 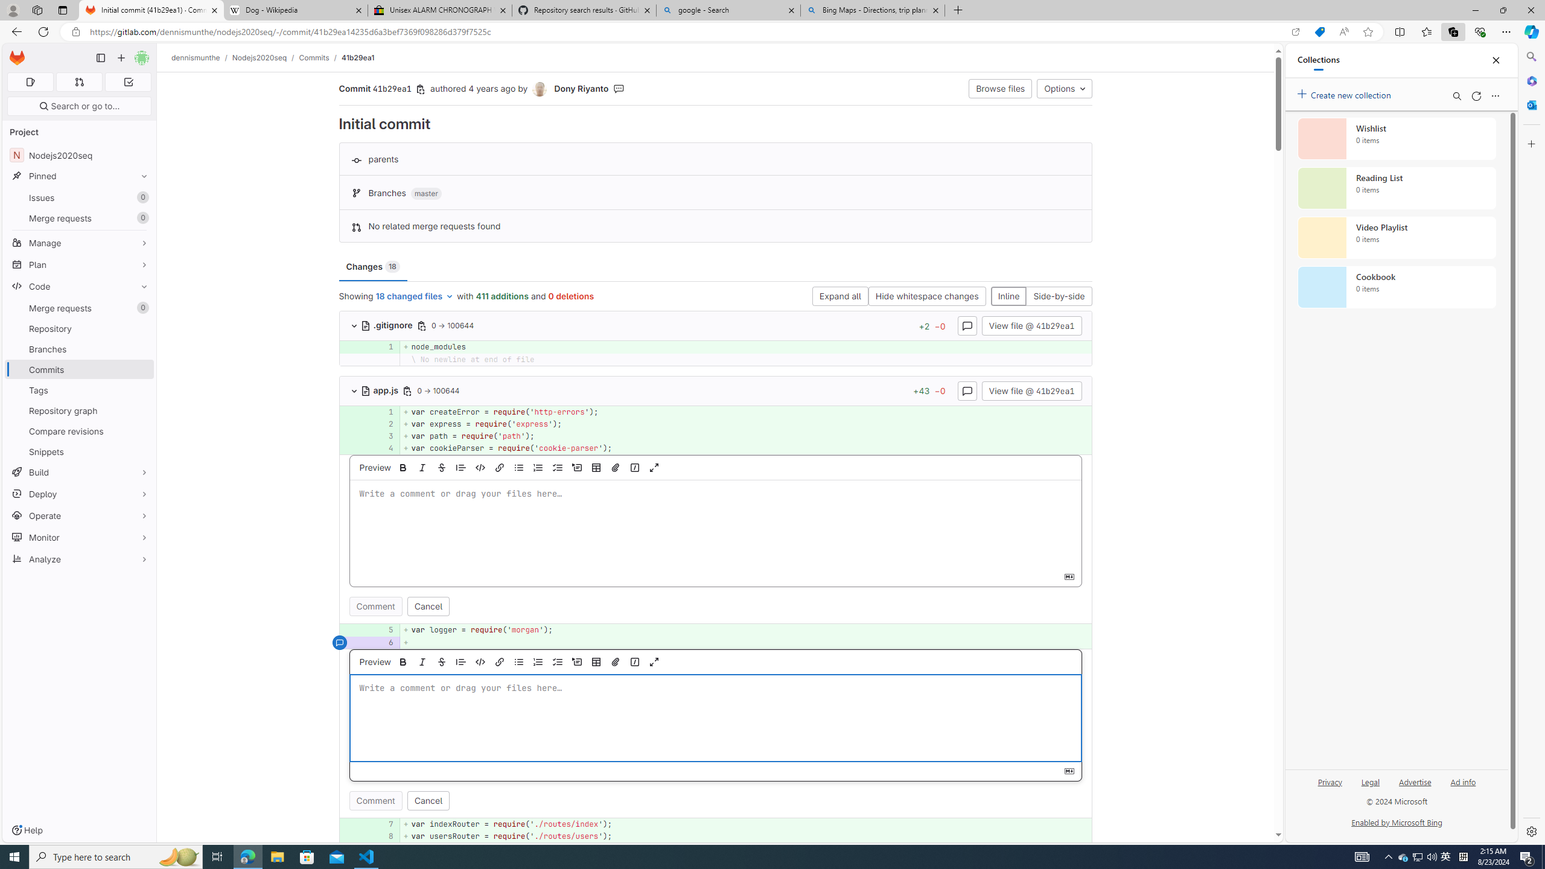 What do you see at coordinates (577, 661) in the screenshot?
I see `Add a collapsible section` at bounding box center [577, 661].